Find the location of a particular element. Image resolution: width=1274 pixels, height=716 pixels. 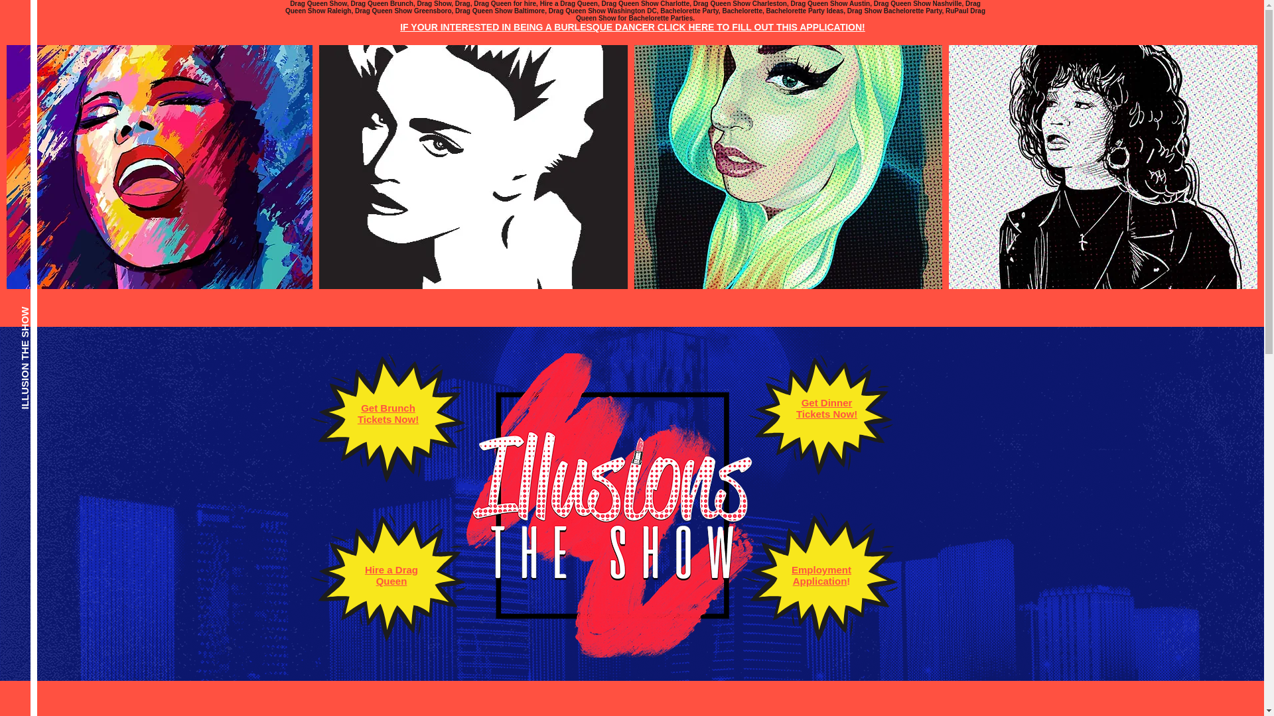

Get Dinner Tickets Now! is located at coordinates (827, 408).